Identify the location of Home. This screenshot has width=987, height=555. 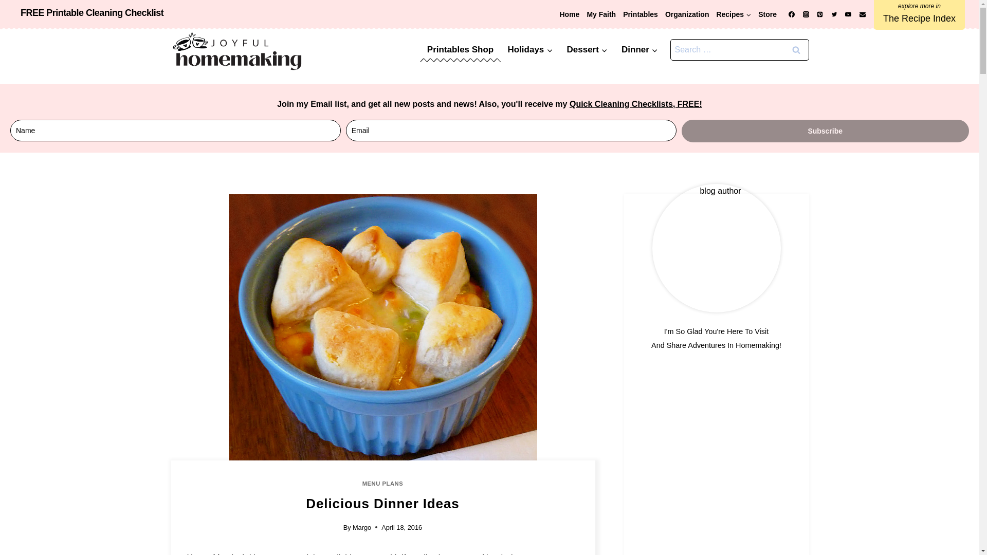
(569, 14).